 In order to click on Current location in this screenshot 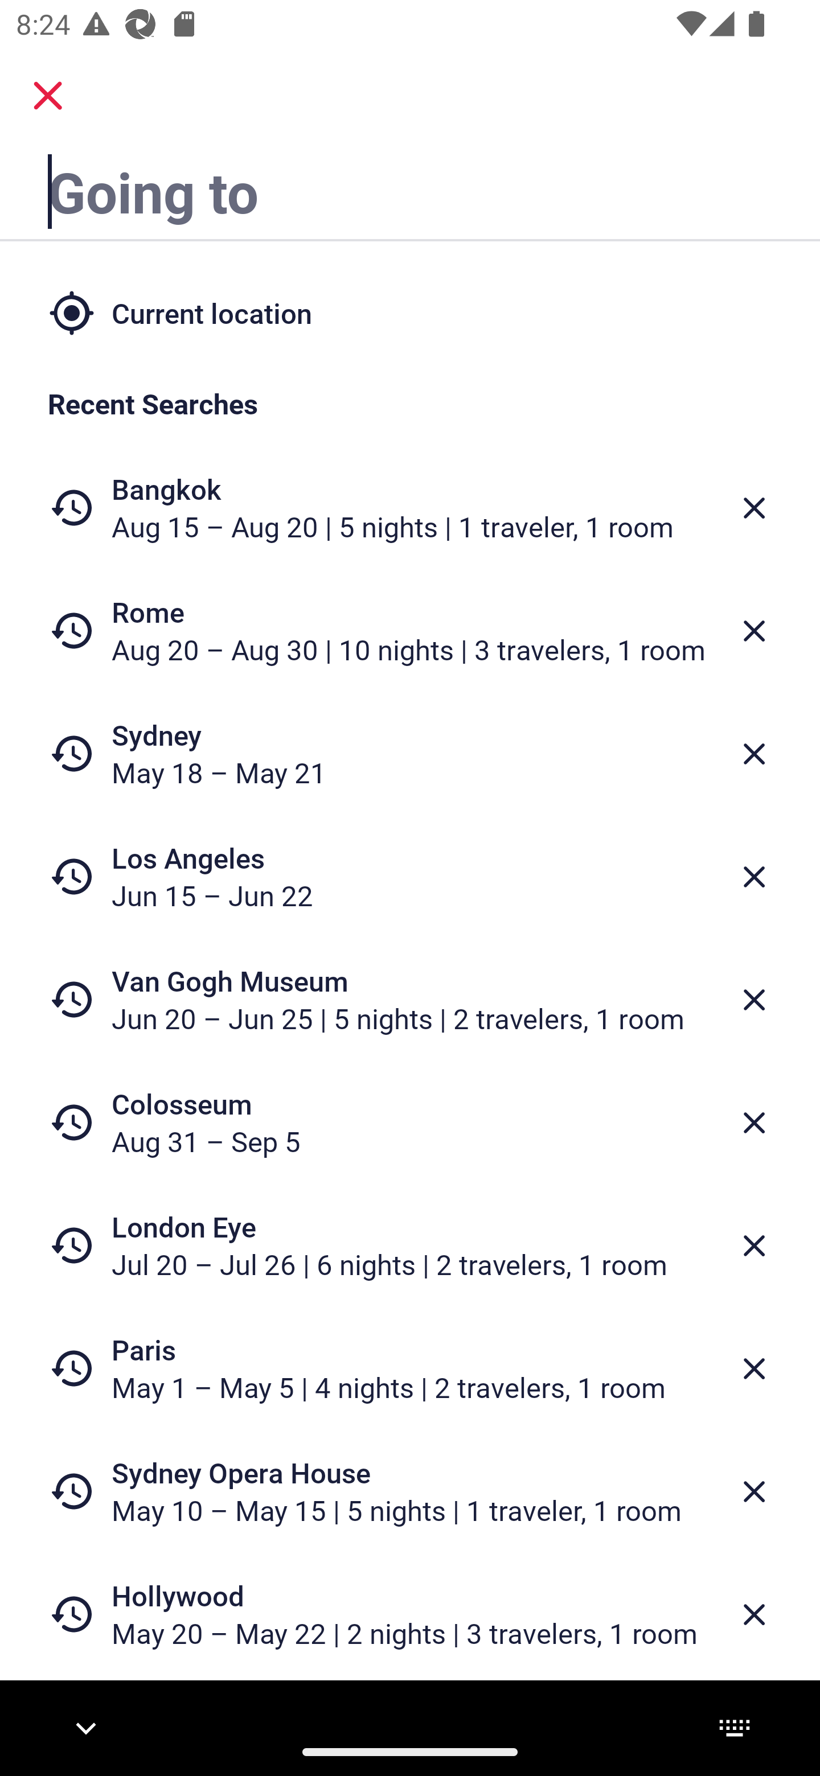, I will do `click(410, 312)`.